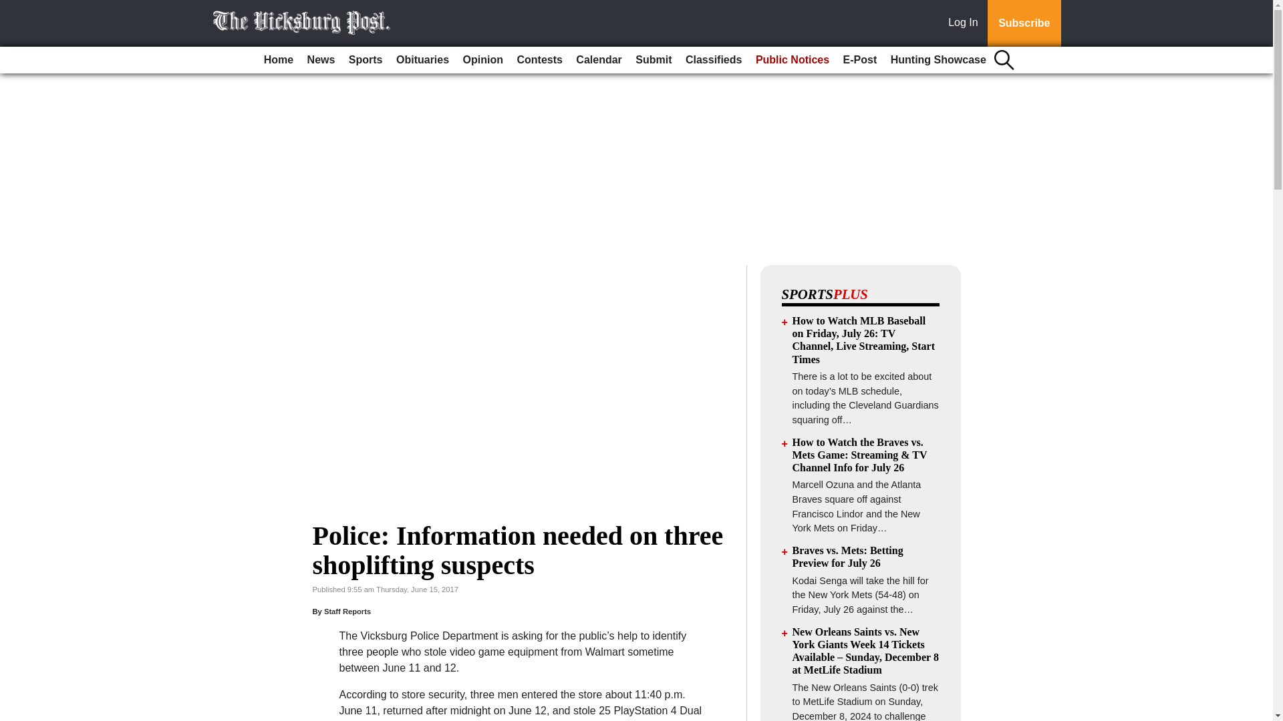 This screenshot has height=721, width=1283. What do you see at coordinates (793, 60) in the screenshot?
I see `Public Notices` at bounding box center [793, 60].